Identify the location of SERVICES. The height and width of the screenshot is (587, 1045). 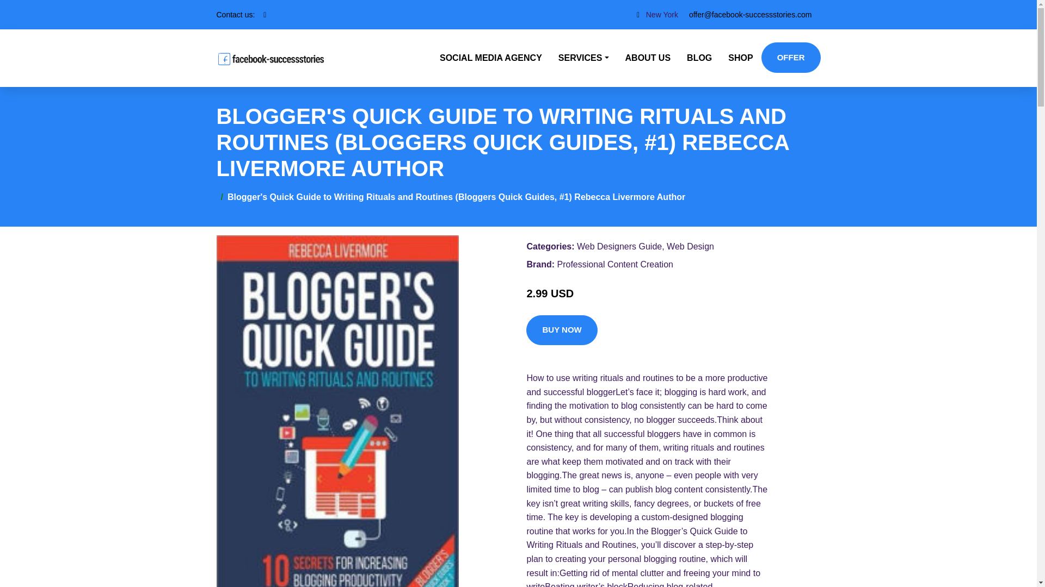
(583, 58).